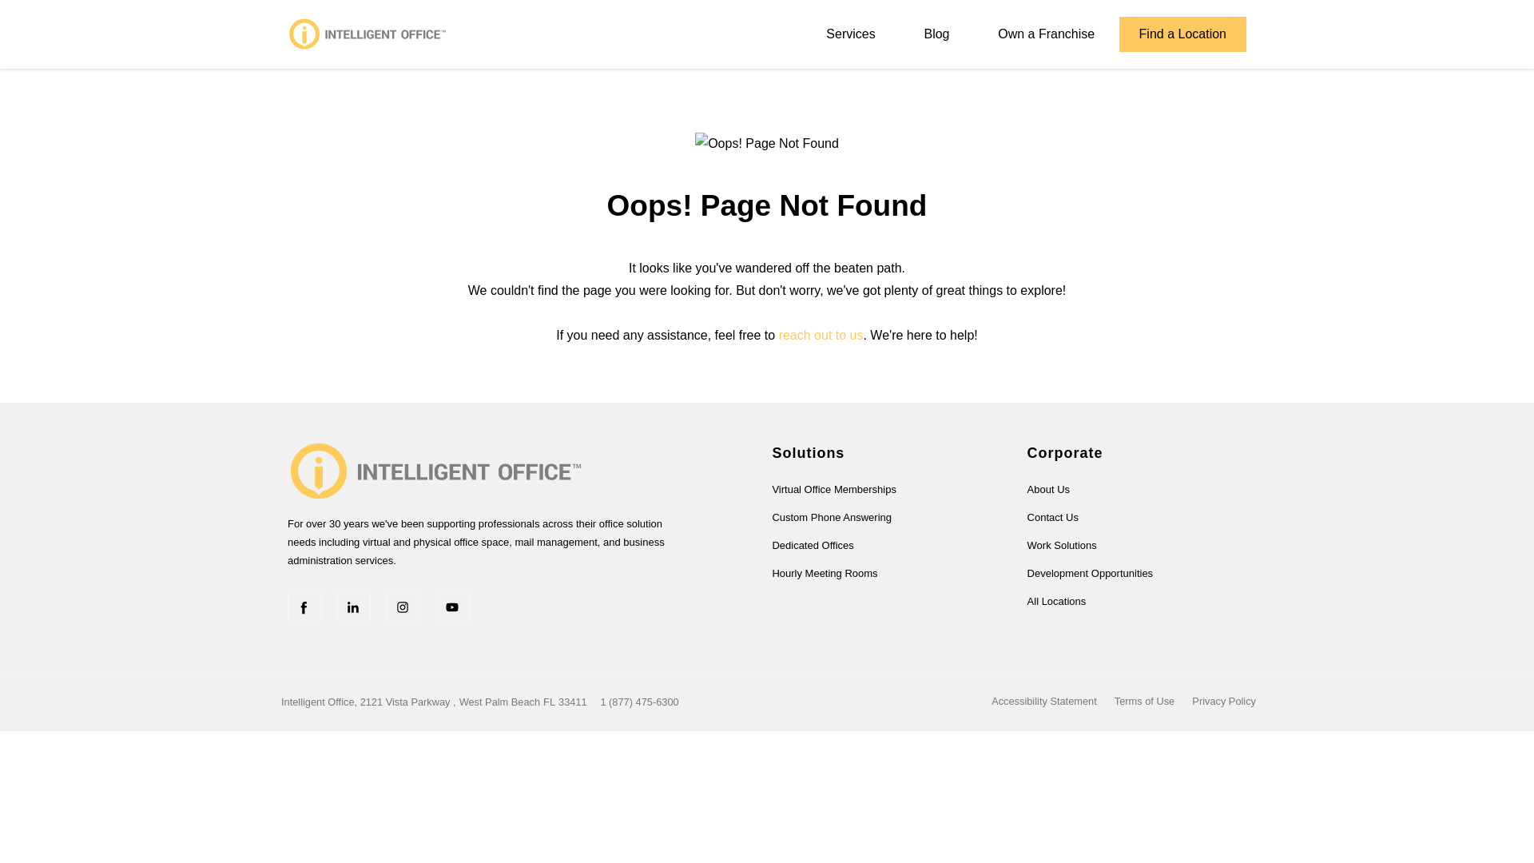  Describe the element at coordinates (368, 34) in the screenshot. I see `Intelligent Office` at that location.